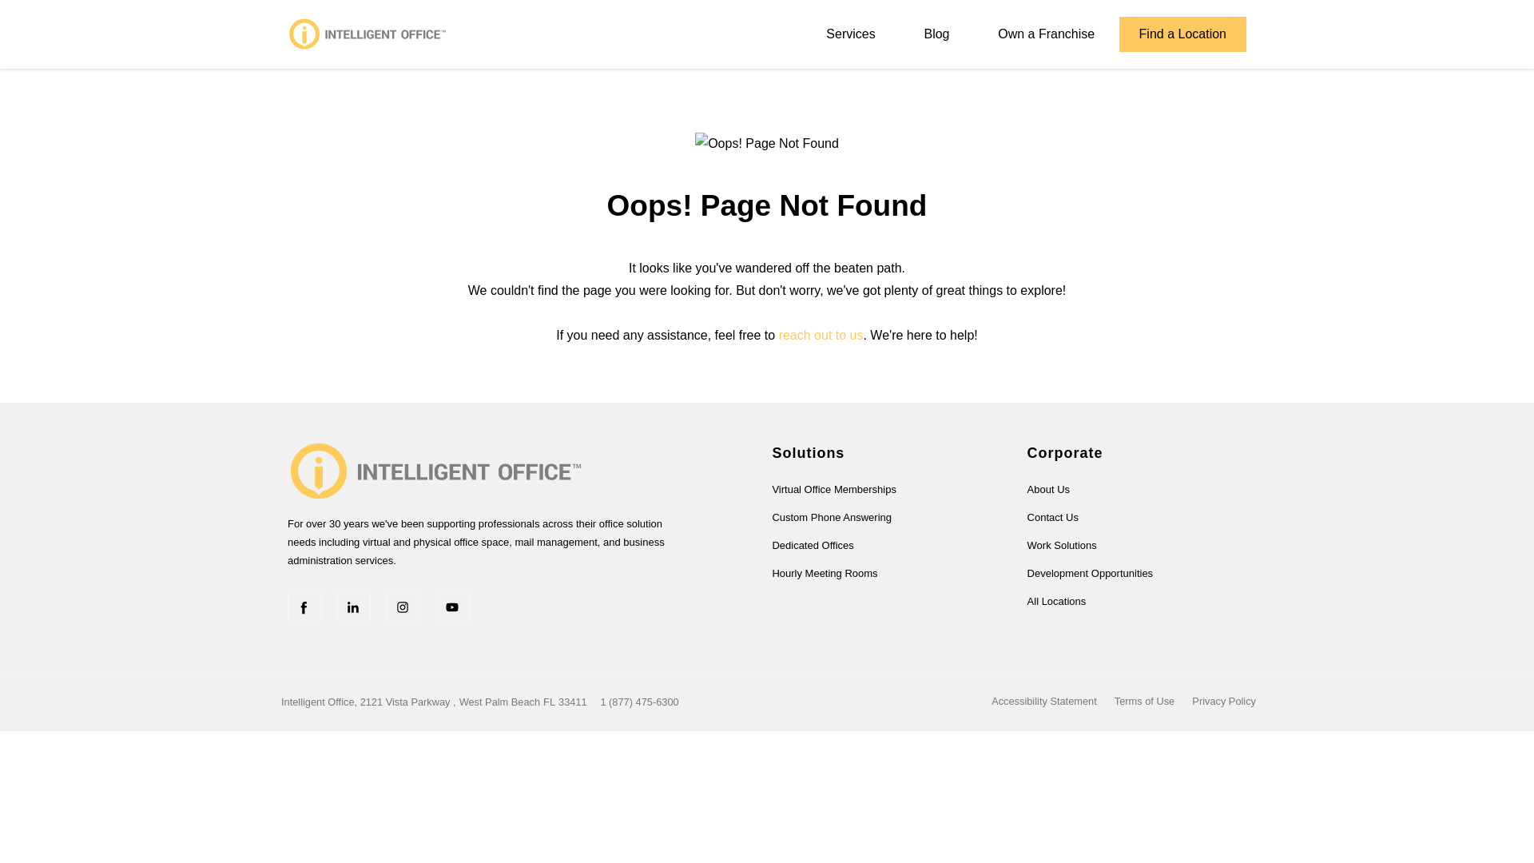  Describe the element at coordinates (368, 34) in the screenshot. I see `Intelligent Office` at that location.